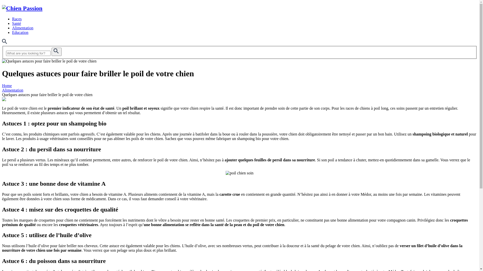 This screenshot has width=483, height=271. Describe the element at coordinates (13, 90) in the screenshot. I see `Alimentation` at that location.